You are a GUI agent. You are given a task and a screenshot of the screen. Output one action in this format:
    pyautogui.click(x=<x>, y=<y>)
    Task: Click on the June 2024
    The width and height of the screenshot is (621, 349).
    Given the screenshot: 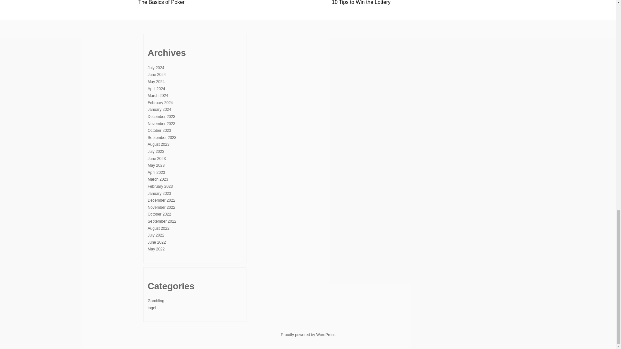 What is the action you would take?
    pyautogui.click(x=157, y=74)
    